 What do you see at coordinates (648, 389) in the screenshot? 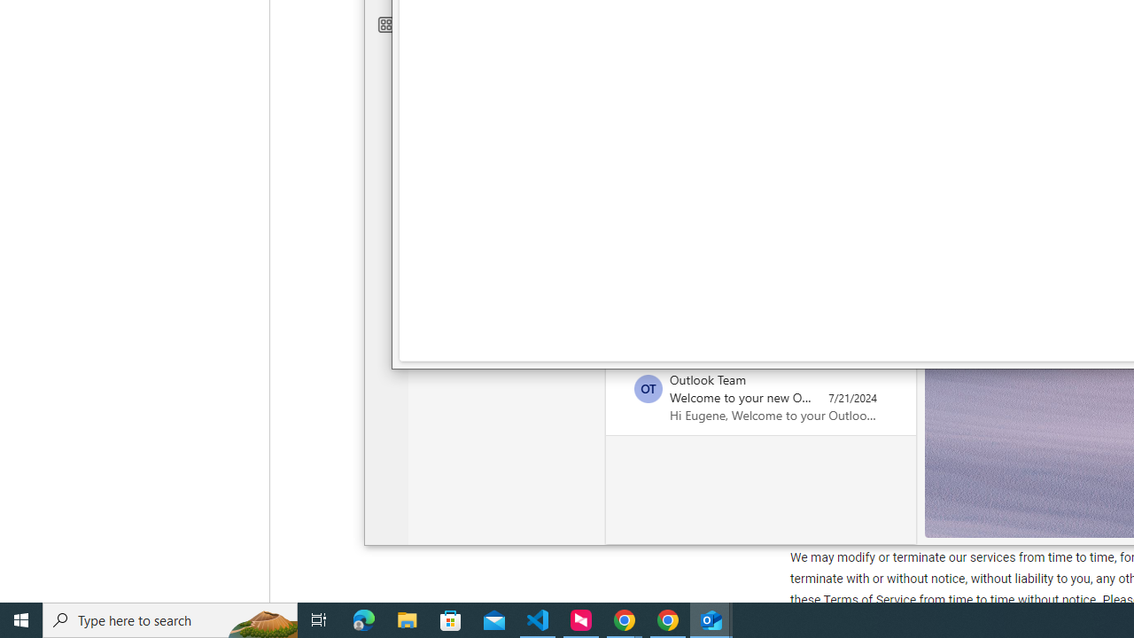
I see `Select a conversation` at bounding box center [648, 389].